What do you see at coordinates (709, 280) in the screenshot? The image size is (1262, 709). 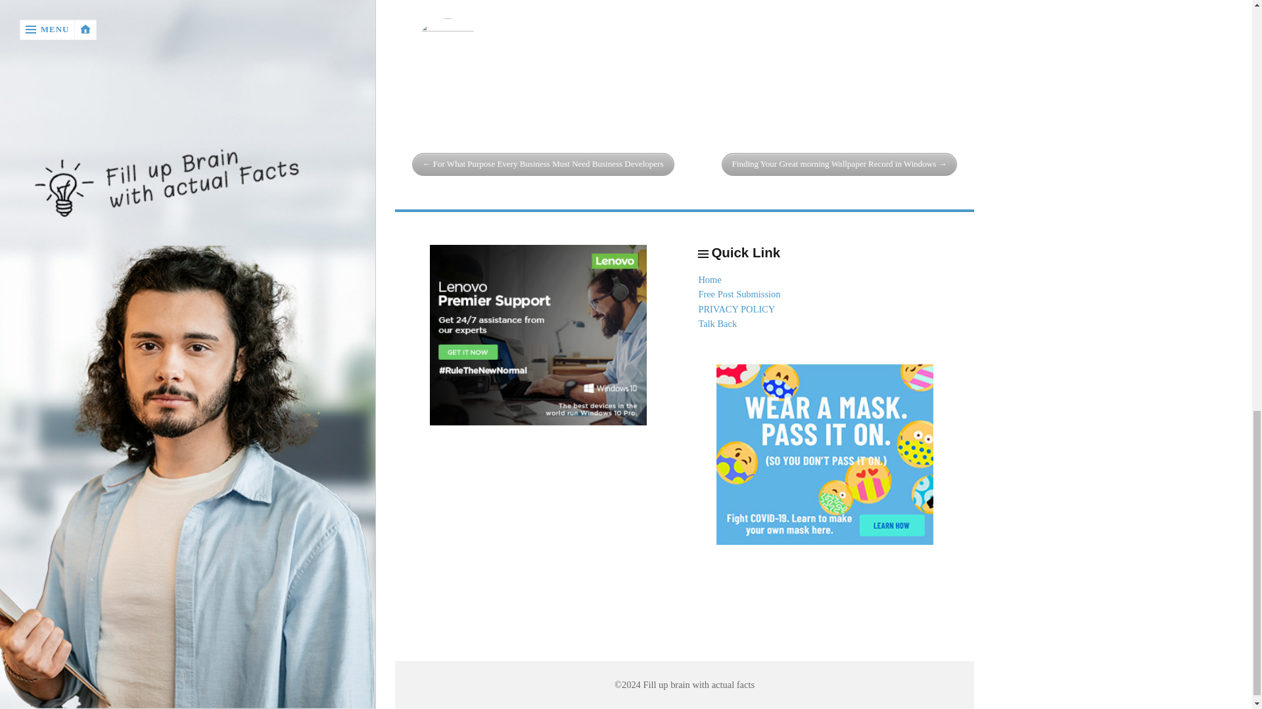 I see `Home` at bounding box center [709, 280].